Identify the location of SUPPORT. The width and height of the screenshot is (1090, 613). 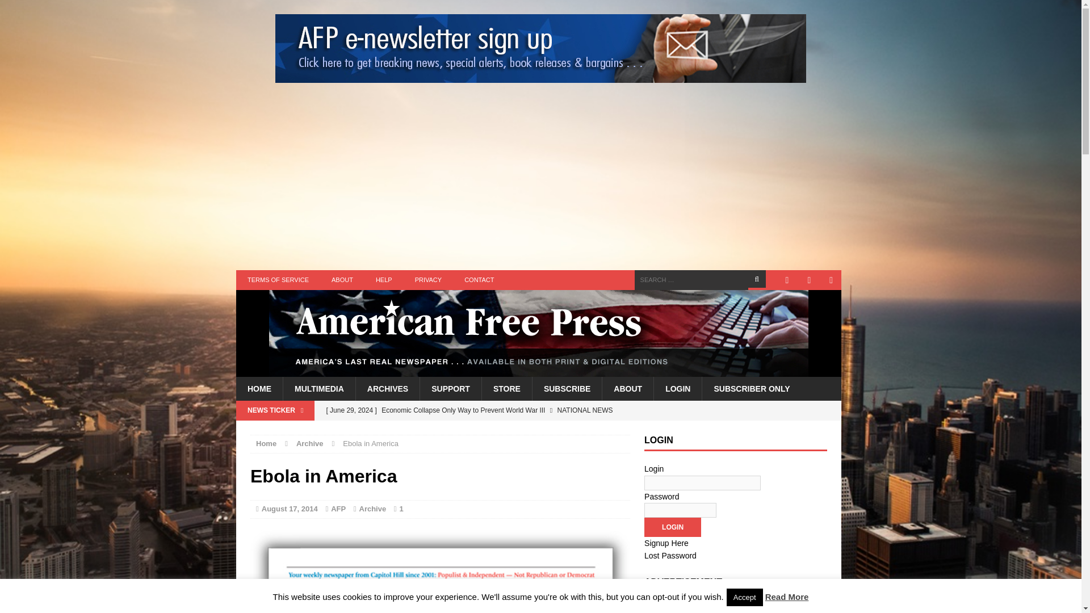
(451, 389).